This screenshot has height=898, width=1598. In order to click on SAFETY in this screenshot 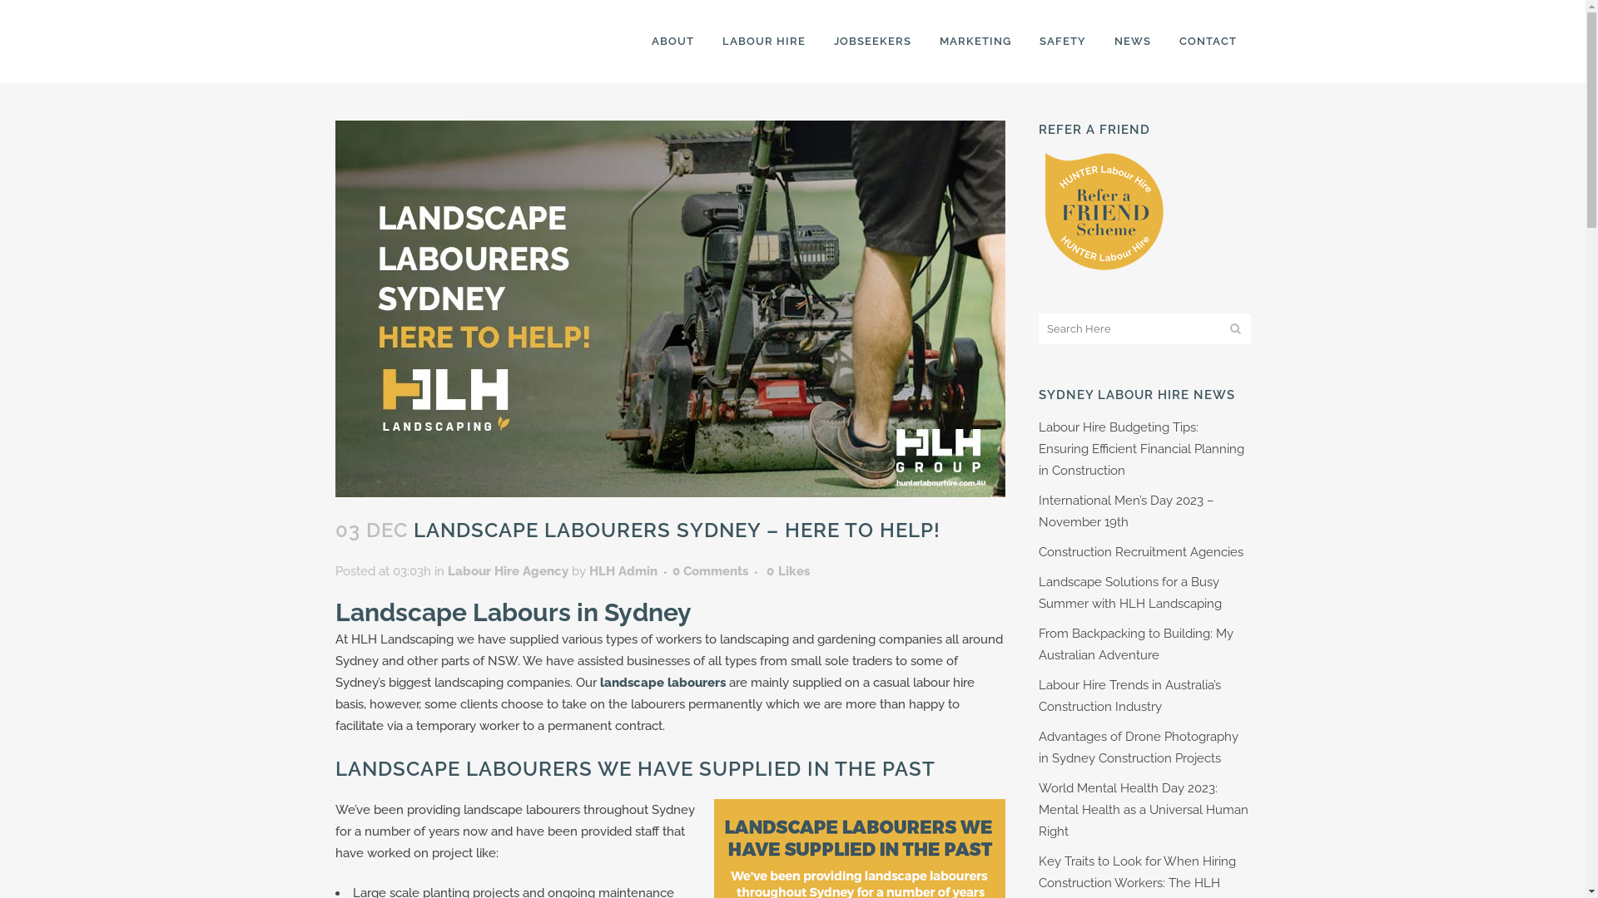, I will do `click(1063, 42)`.